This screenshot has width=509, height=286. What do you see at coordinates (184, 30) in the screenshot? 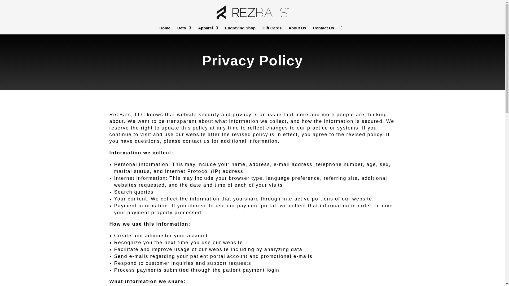
I see `Bats` at bounding box center [184, 30].